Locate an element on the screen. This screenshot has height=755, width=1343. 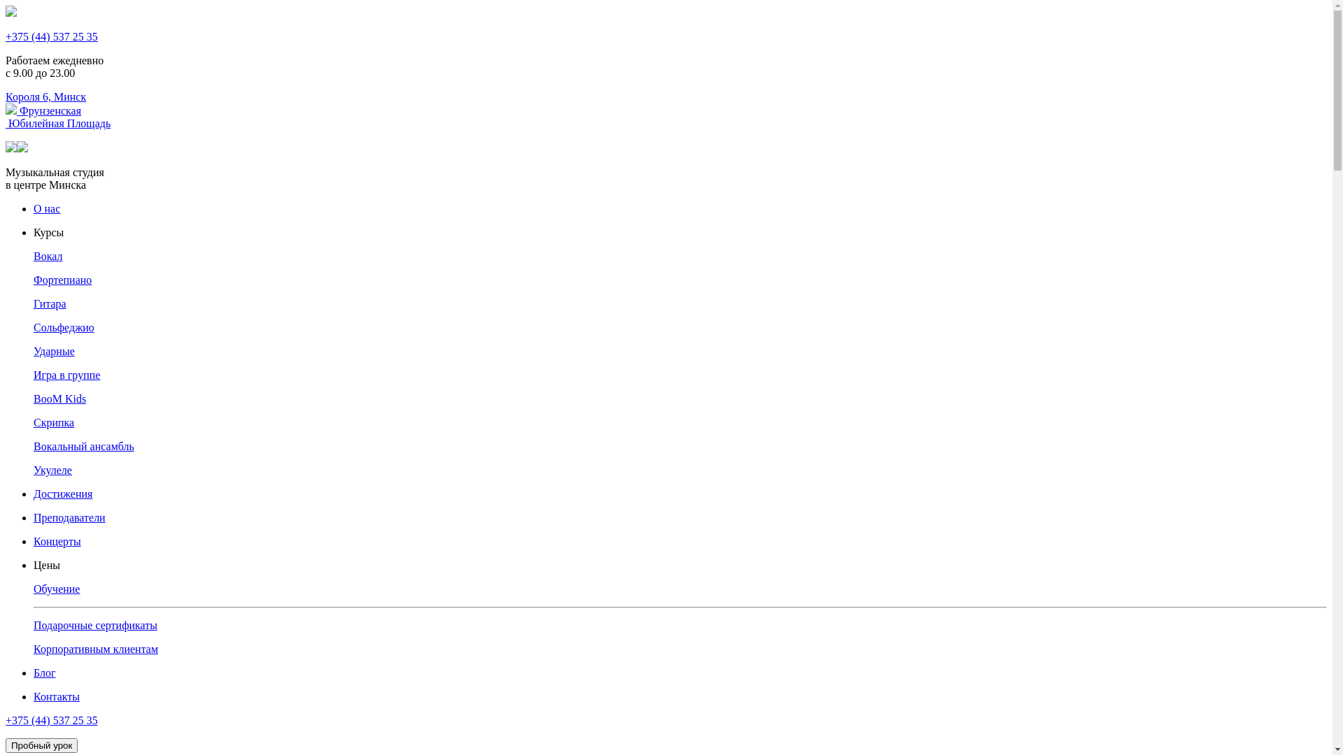
+375 (44) 537 25 35 is located at coordinates (52, 36).